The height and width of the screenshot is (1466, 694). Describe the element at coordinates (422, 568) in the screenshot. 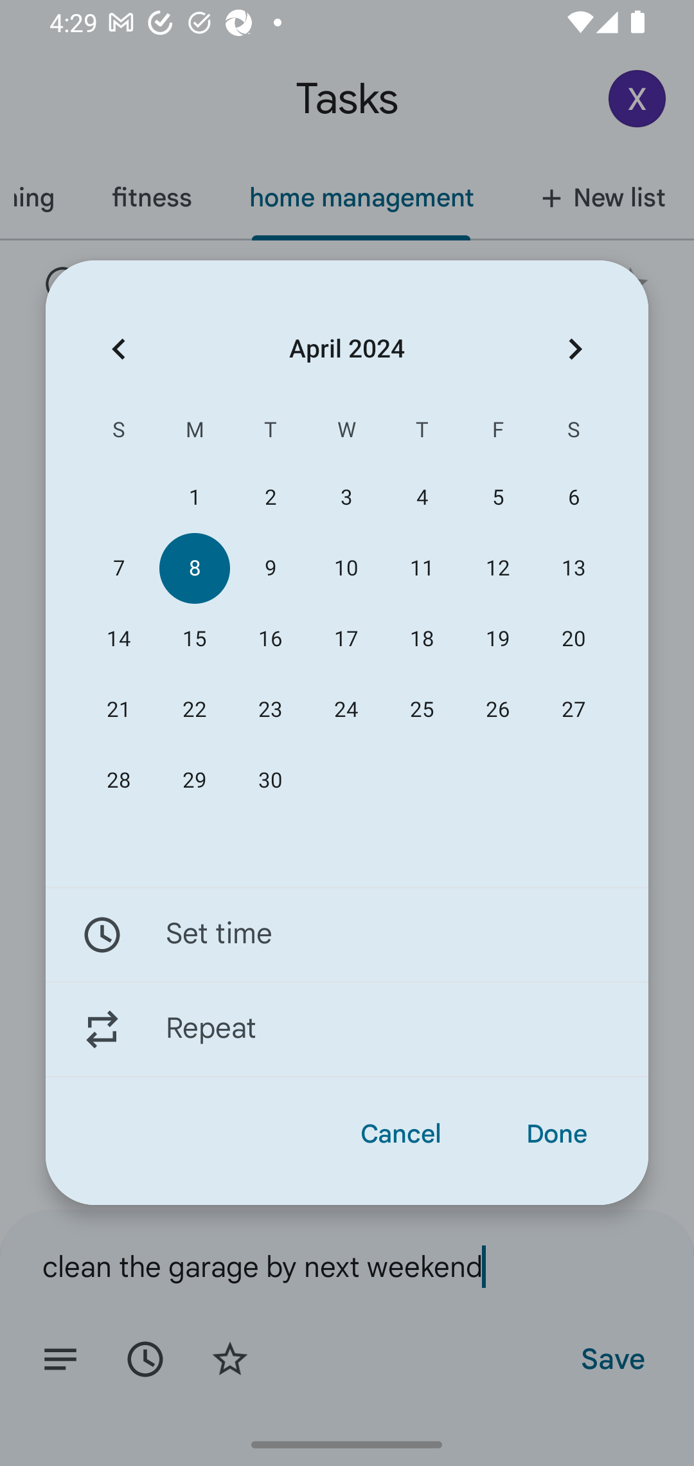

I see `11 11 April 2024` at that location.